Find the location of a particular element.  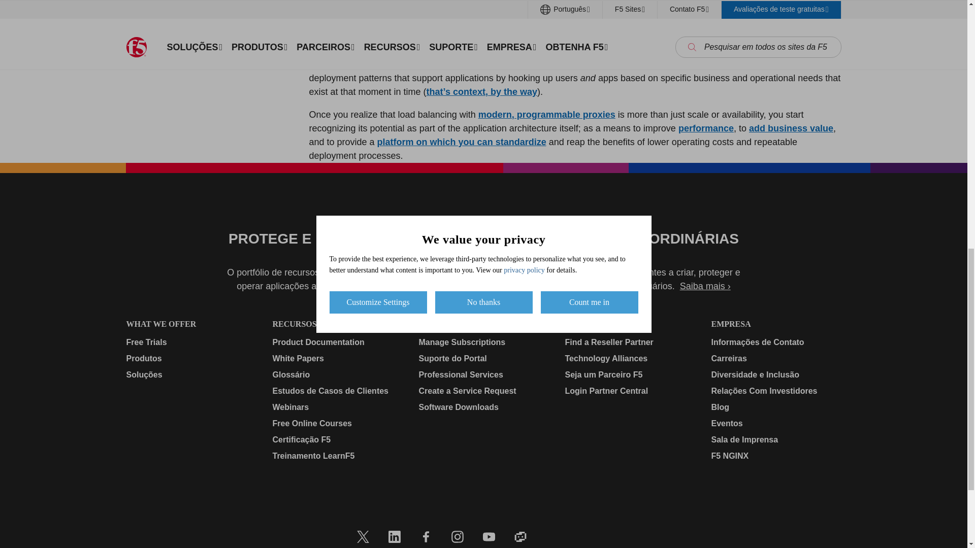

modern, programmable proxies is located at coordinates (546, 115).